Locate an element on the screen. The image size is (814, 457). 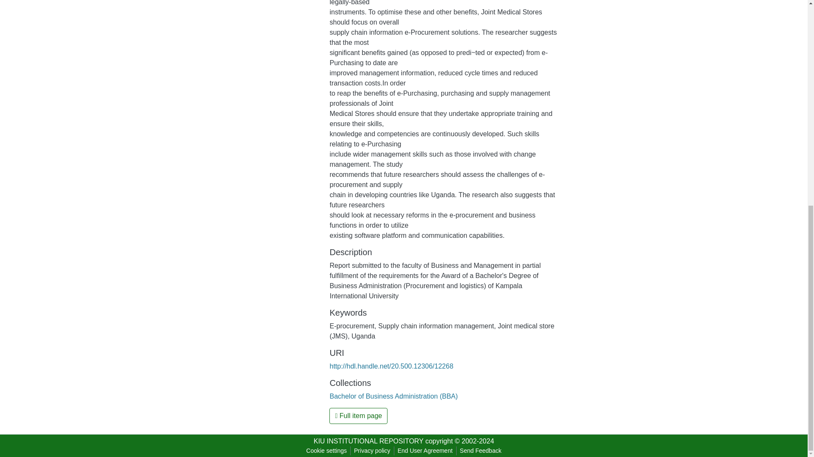
Privacy policy is located at coordinates (372, 451).